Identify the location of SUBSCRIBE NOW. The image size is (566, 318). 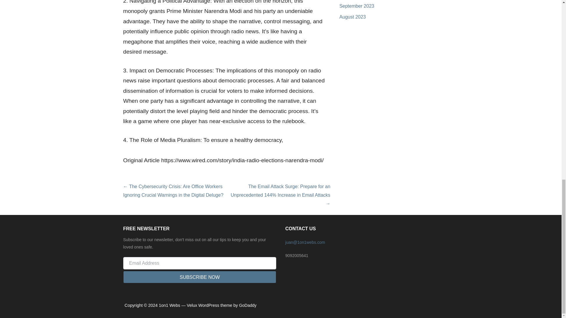
(200, 277).